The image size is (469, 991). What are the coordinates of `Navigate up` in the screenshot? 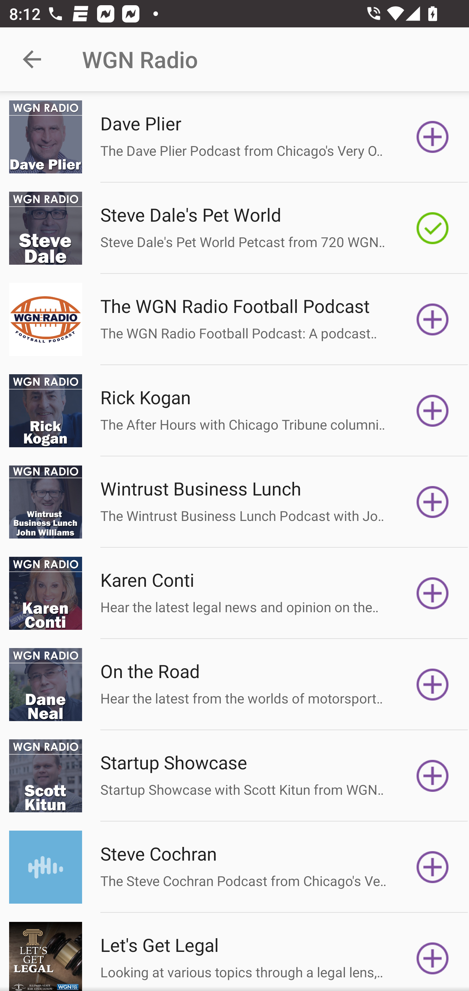 It's located at (32, 59).